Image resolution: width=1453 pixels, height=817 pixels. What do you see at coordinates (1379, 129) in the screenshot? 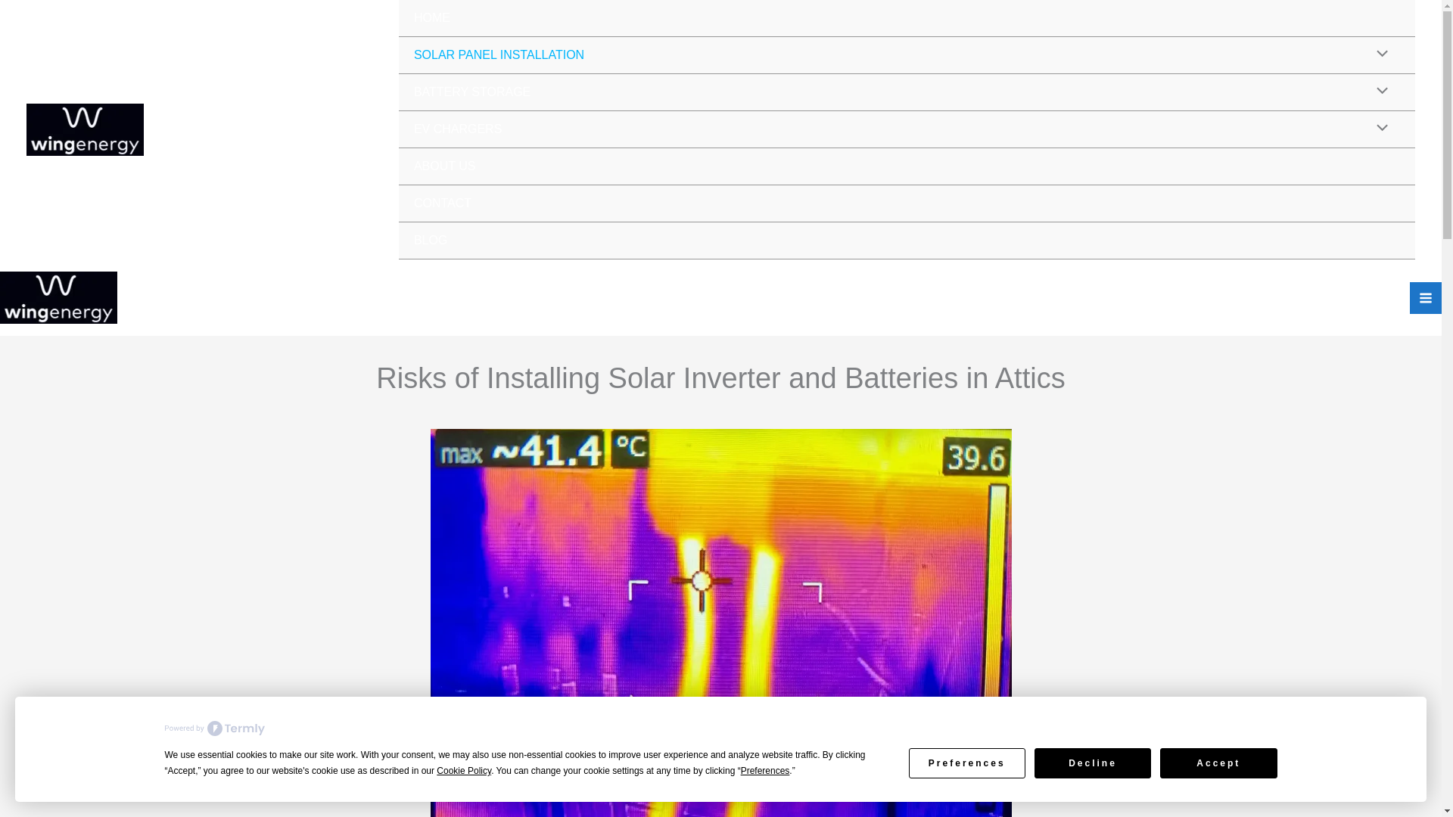
I see `Menu Toggle` at bounding box center [1379, 129].